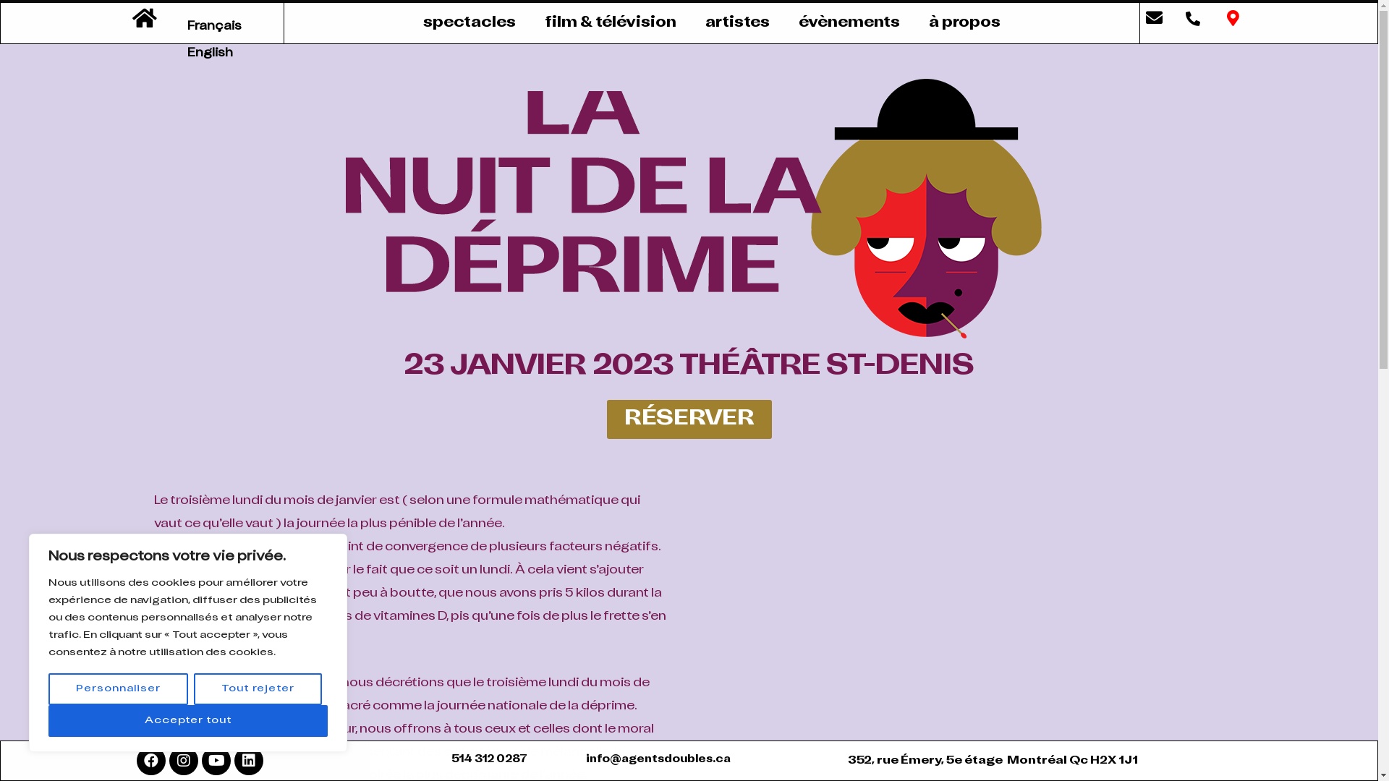 The width and height of the screenshot is (1389, 781). What do you see at coordinates (489, 759) in the screenshot?
I see `514 312 0287` at bounding box center [489, 759].